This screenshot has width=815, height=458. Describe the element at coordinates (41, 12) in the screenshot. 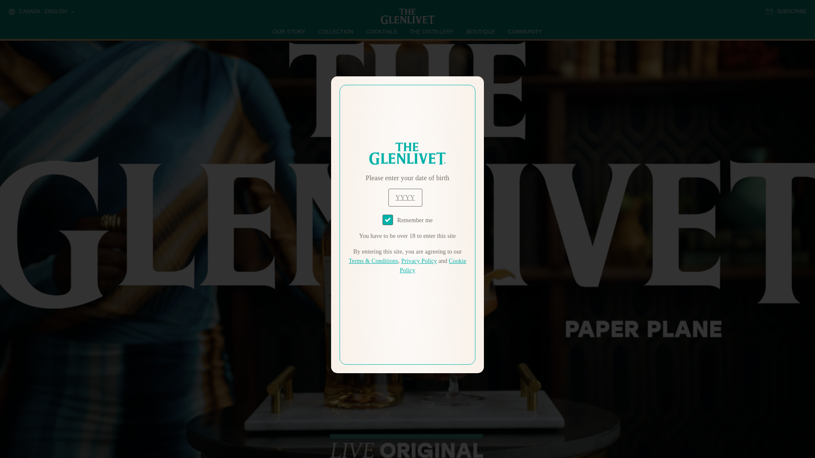

I see `CANADA - ENGLISH` at that location.